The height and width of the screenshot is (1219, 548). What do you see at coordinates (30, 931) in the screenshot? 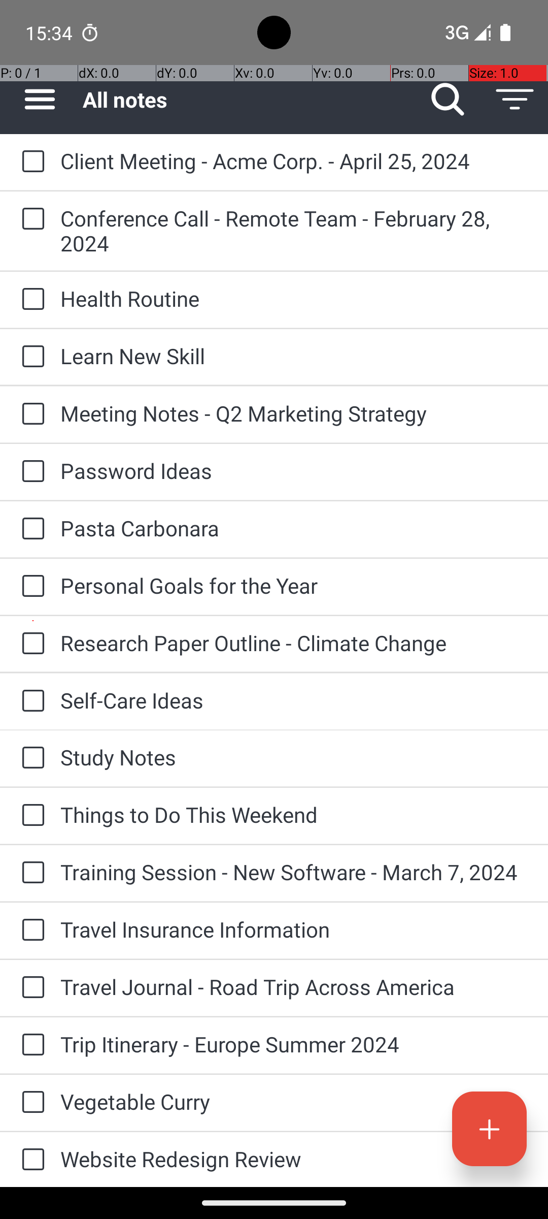
I see `to-do: Travel Insurance Information` at bounding box center [30, 931].